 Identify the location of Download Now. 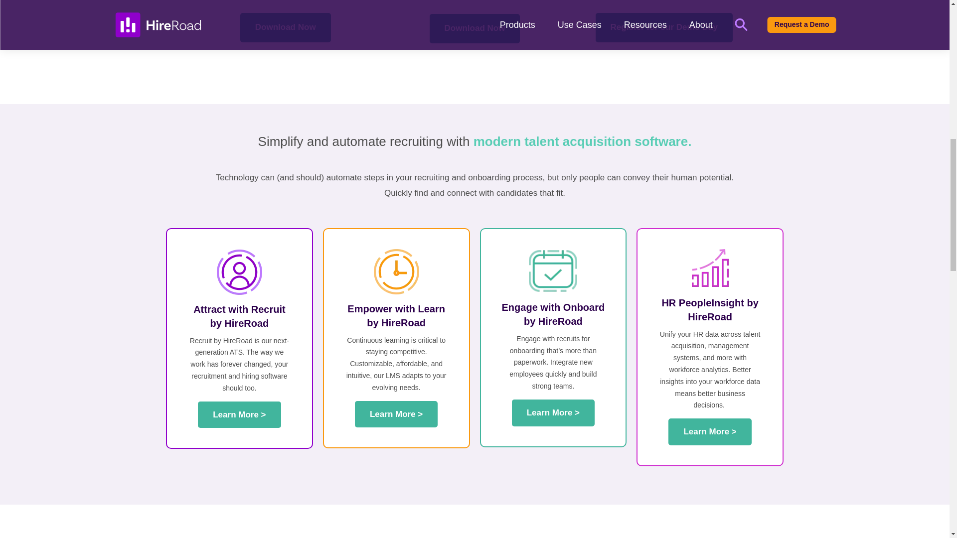
(285, 27).